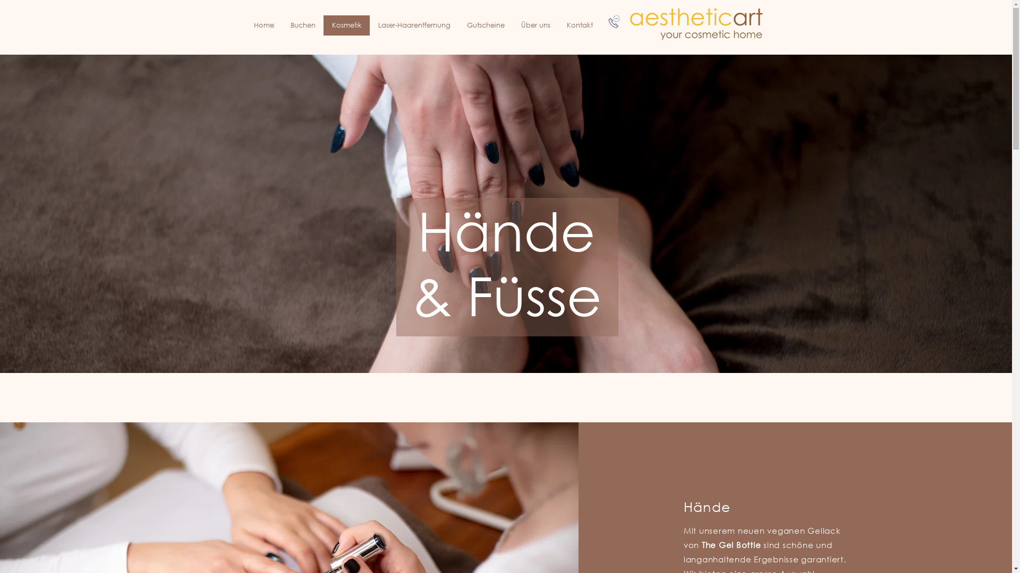 This screenshot has width=1020, height=573. I want to click on Buchen, so click(302, 25).